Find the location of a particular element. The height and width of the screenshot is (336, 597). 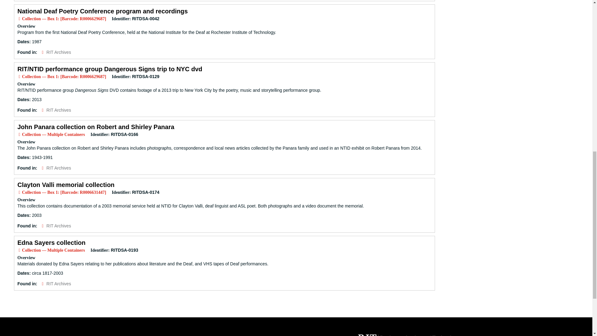

RIT Archives is located at coordinates (58, 110).